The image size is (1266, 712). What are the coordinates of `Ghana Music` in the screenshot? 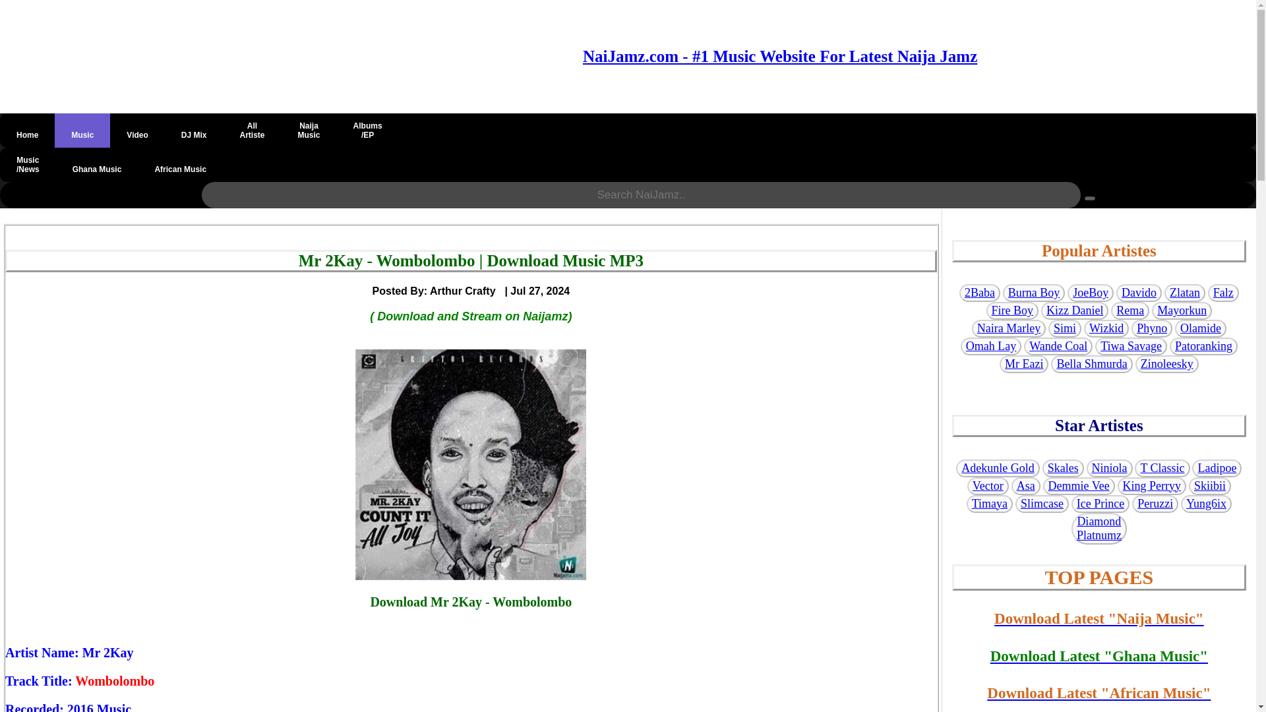 It's located at (96, 165).